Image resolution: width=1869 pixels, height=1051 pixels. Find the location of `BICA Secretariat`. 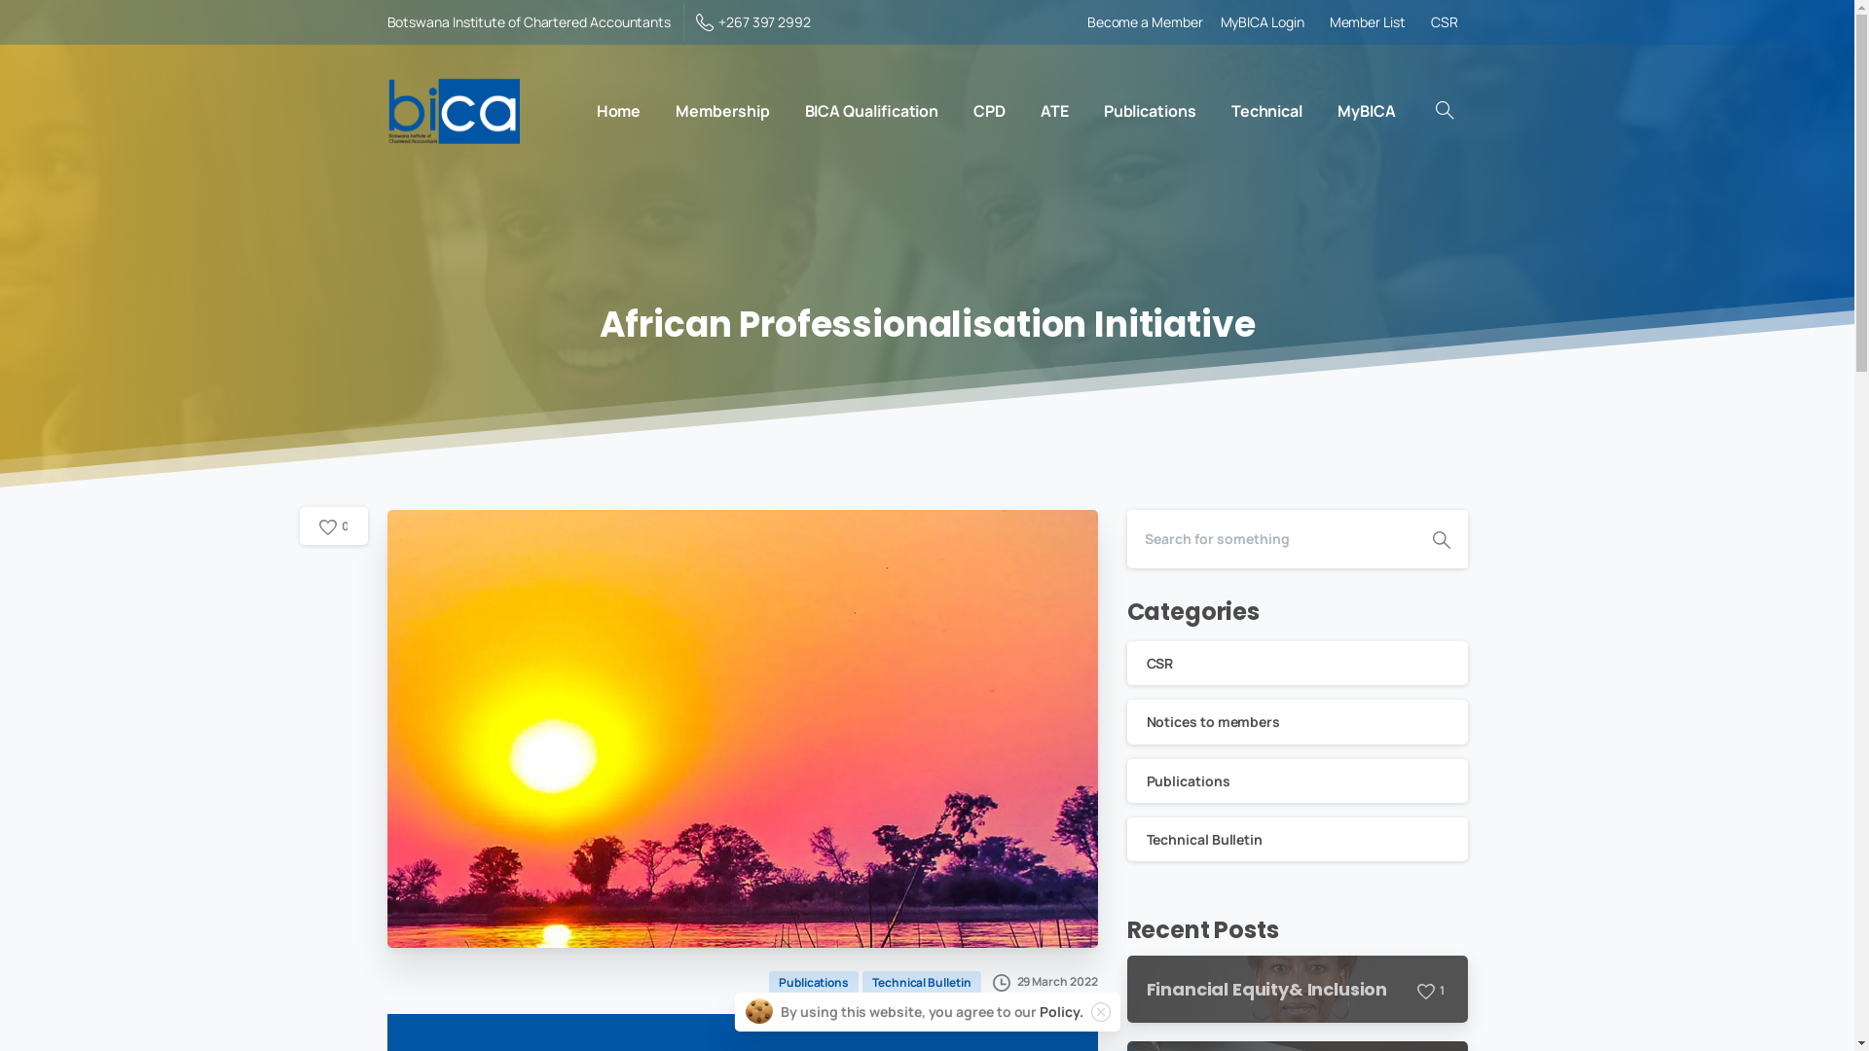

BICA Secretariat is located at coordinates (493, 623).